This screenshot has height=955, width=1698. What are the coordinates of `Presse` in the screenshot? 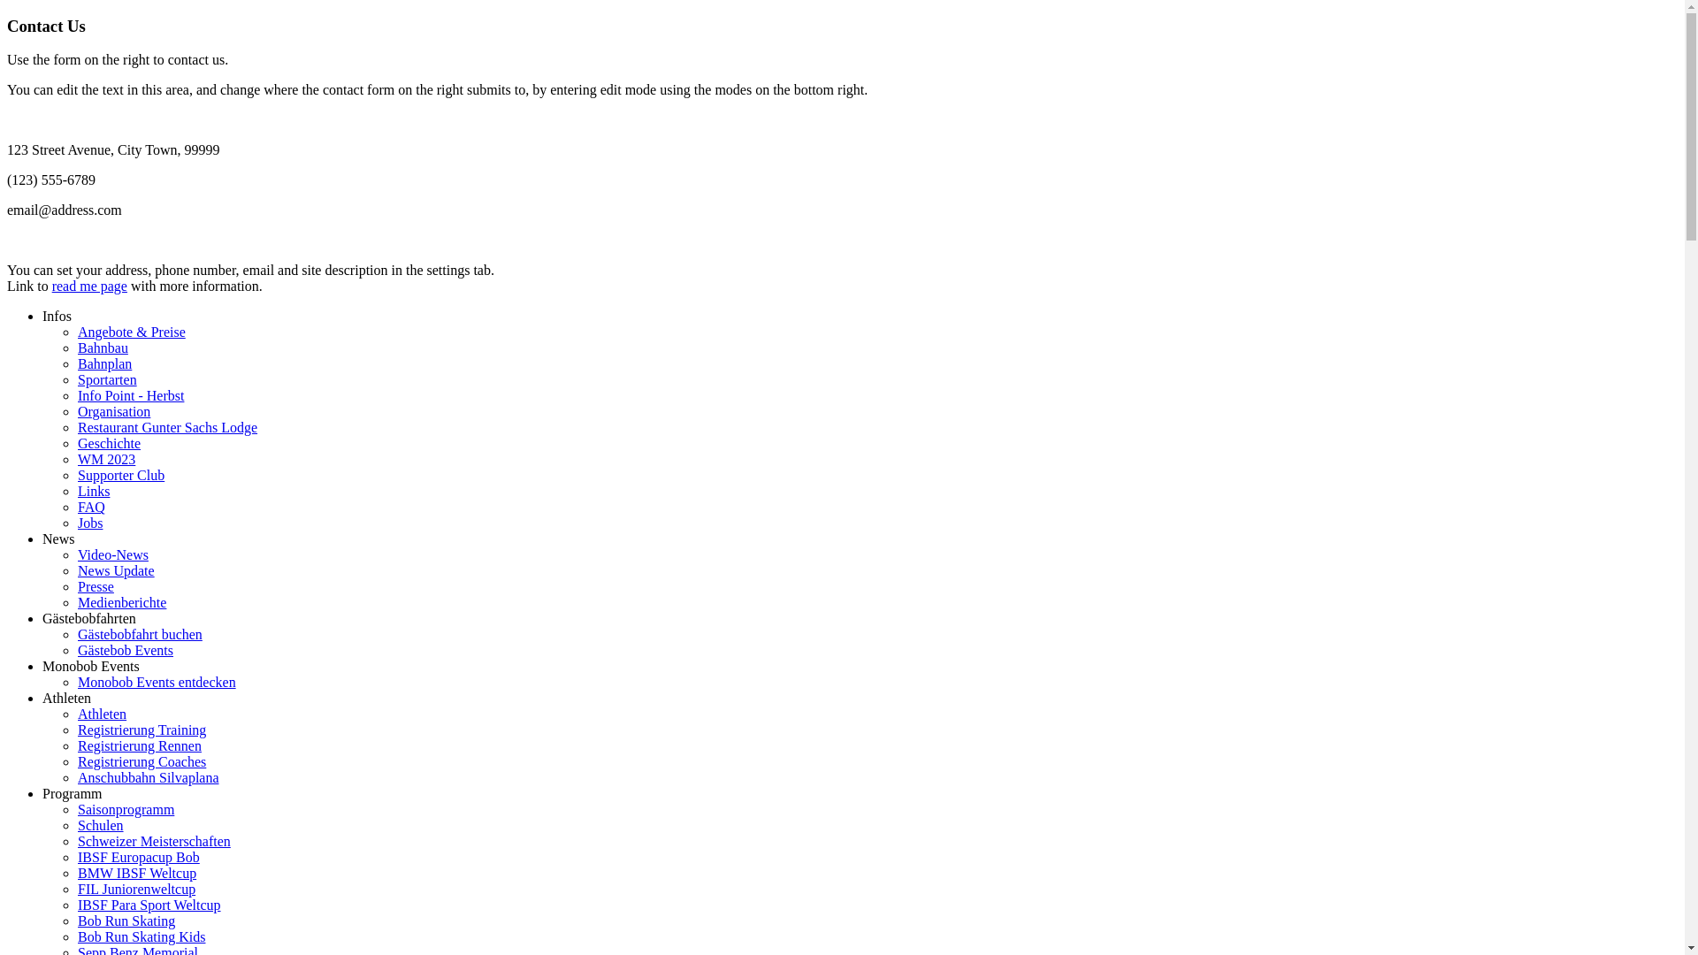 It's located at (96, 587).